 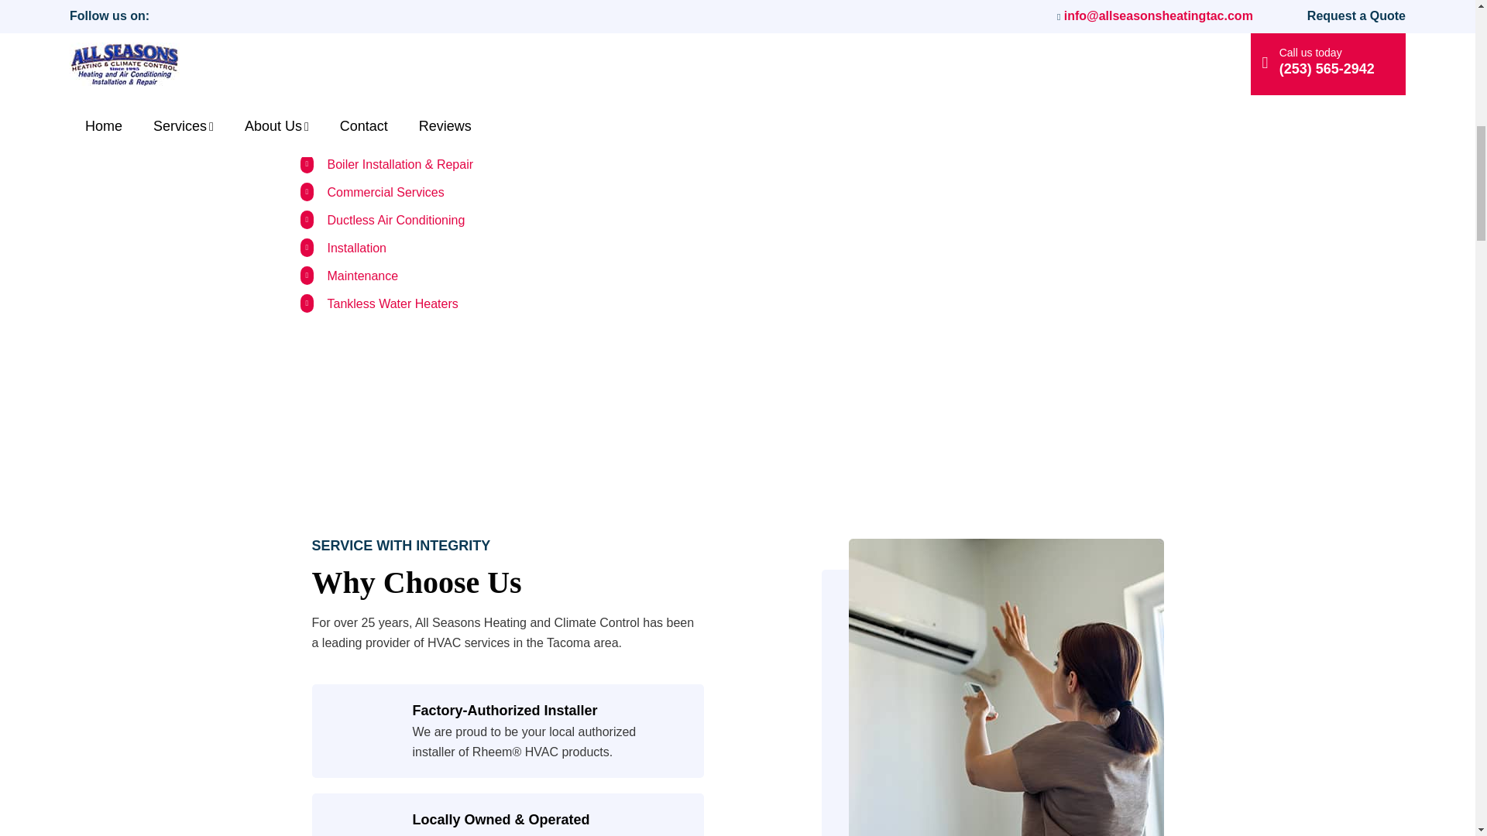 What do you see at coordinates (1007, 687) in the screenshot?
I see `Why Choose Us` at bounding box center [1007, 687].